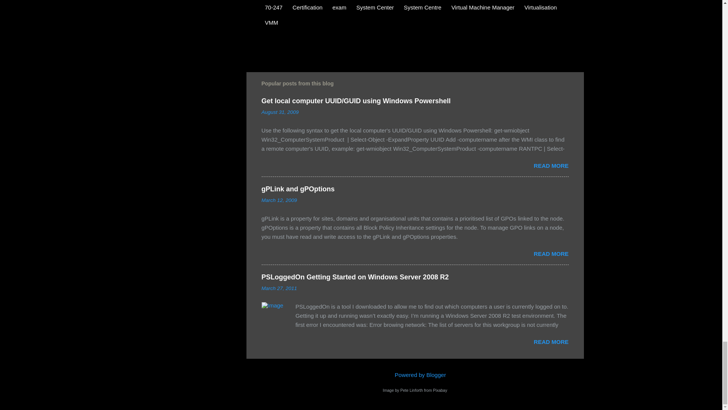  I want to click on gPLink and gPOptions, so click(298, 189).